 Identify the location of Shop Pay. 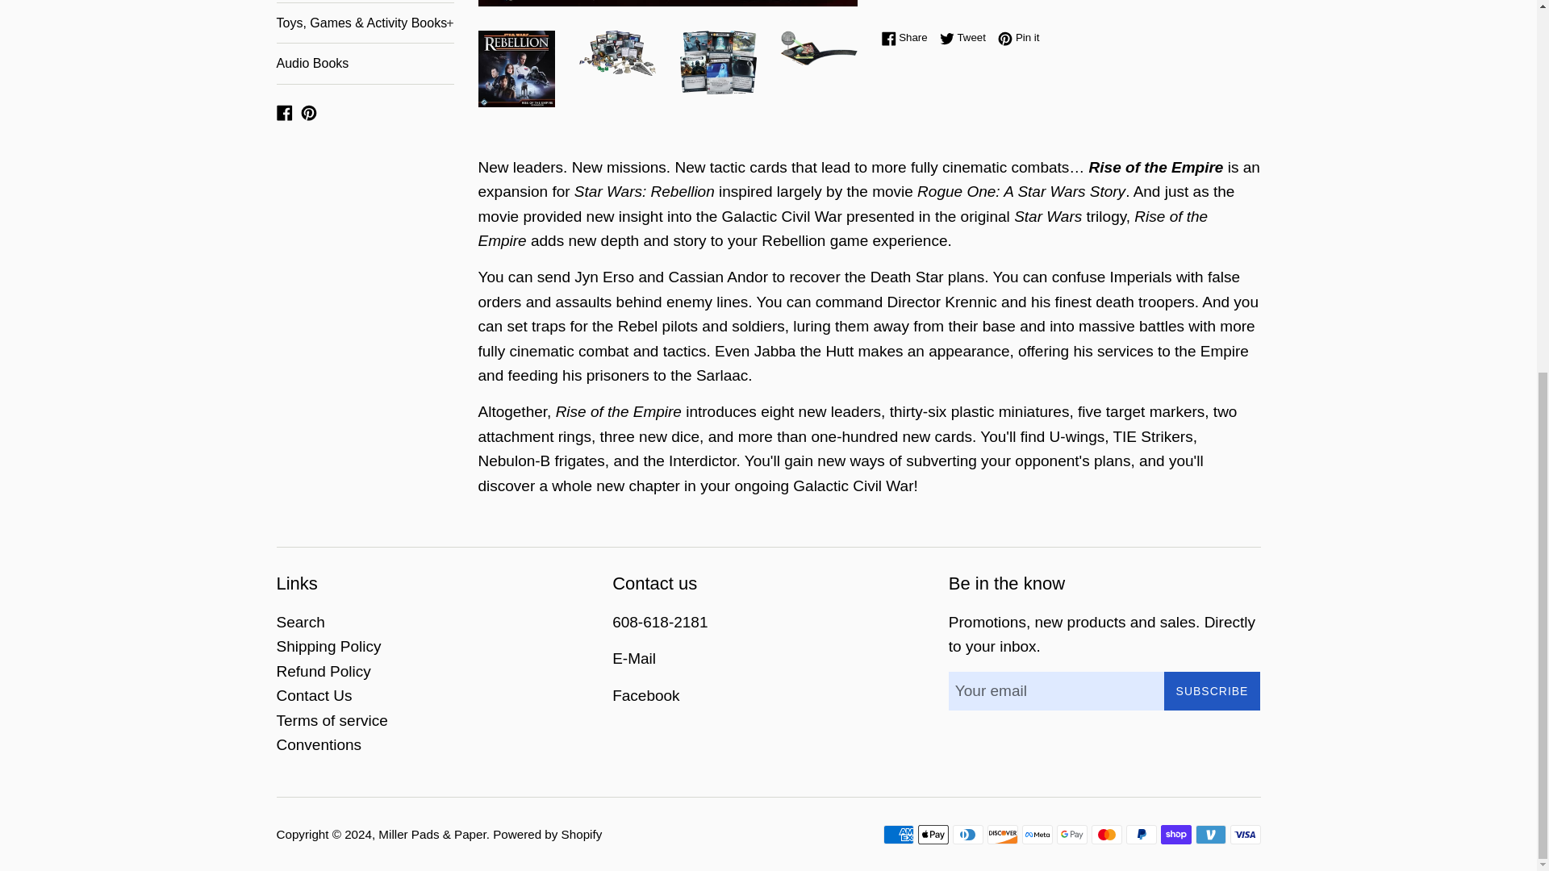
(1175, 834).